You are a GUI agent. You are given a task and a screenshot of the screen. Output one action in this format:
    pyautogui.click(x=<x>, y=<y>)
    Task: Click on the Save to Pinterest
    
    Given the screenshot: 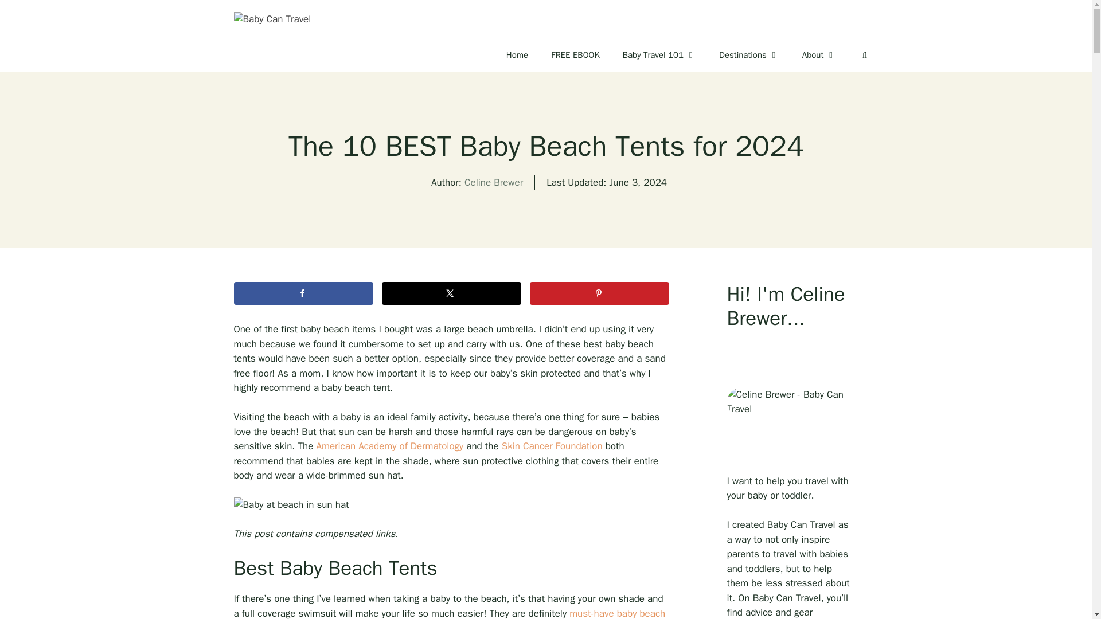 What is the action you would take?
    pyautogui.click(x=599, y=293)
    